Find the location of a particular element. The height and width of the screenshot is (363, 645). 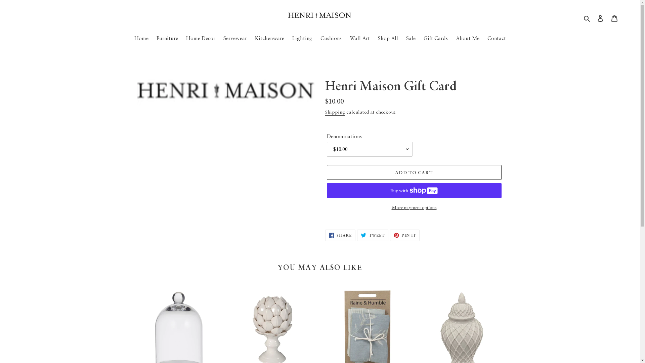

Shop All is located at coordinates (388, 38).